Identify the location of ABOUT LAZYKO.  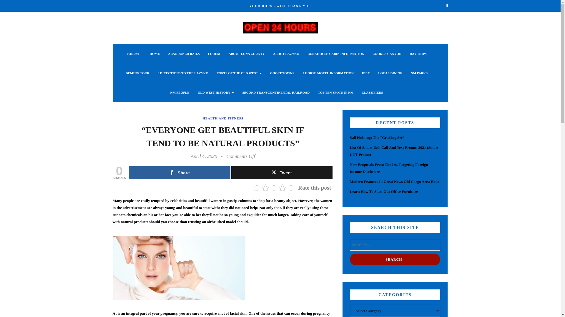
(286, 54).